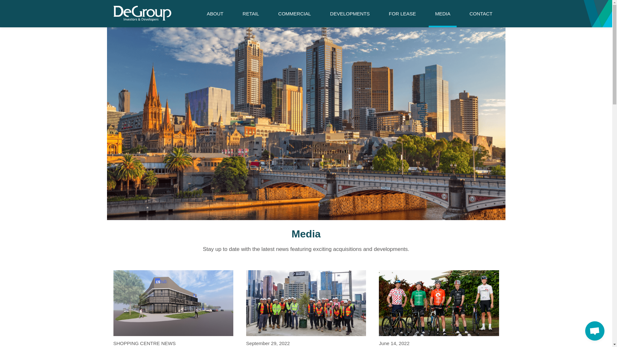 This screenshot has width=617, height=347. I want to click on MEDIA, so click(443, 13).